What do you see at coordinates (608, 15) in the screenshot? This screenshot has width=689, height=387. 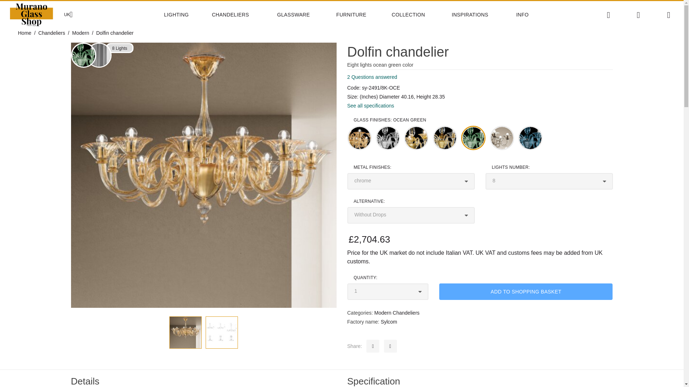 I see `Search` at bounding box center [608, 15].